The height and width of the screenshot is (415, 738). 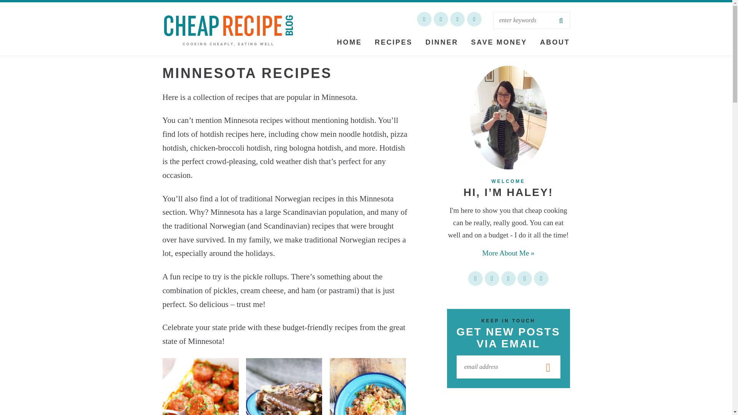 I want to click on Cheap Recipe Blog, so click(x=228, y=30).